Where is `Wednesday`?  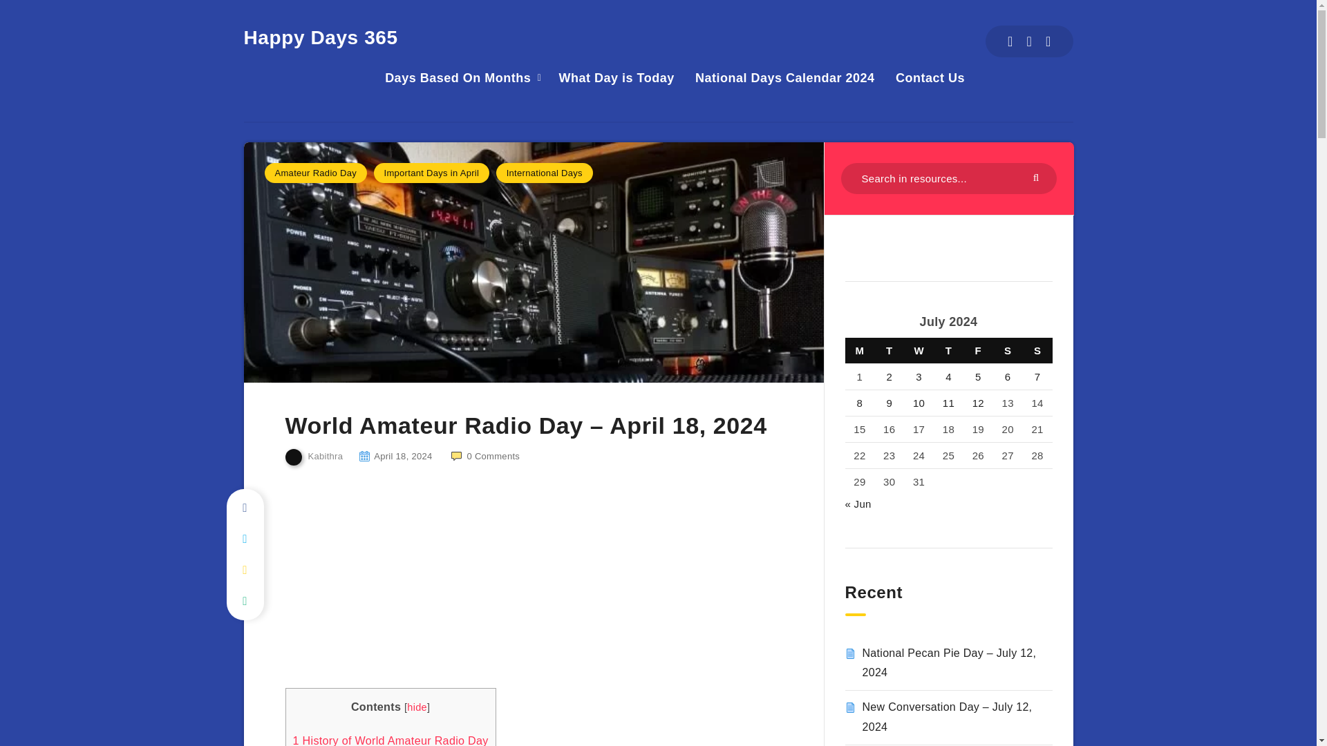
Wednesday is located at coordinates (919, 351).